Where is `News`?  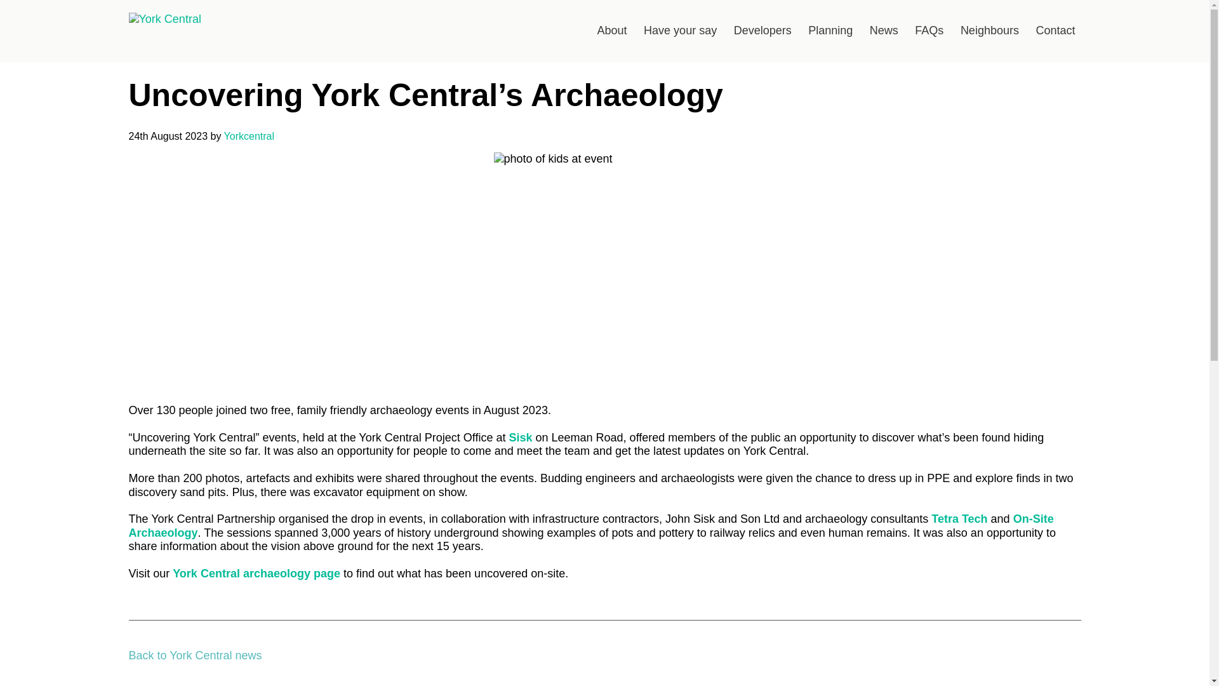 News is located at coordinates (884, 30).